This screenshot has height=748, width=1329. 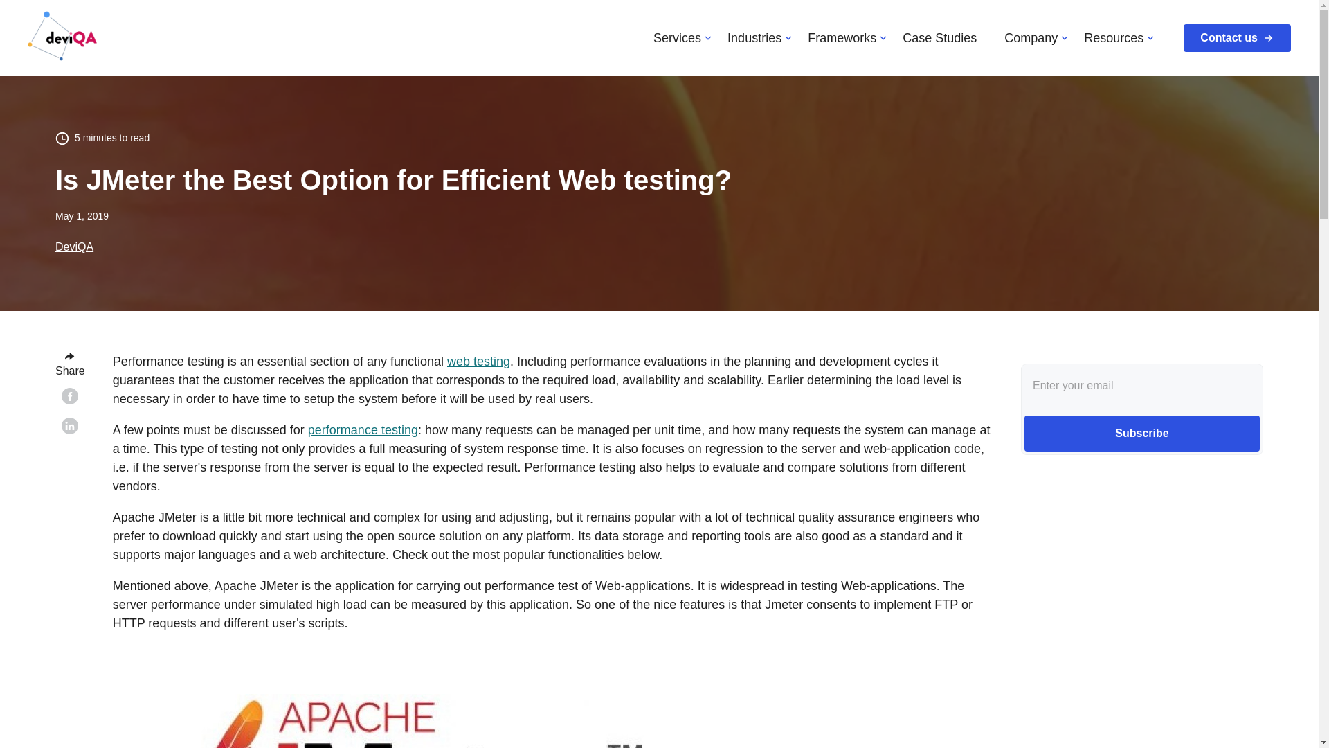 I want to click on Services, so click(x=677, y=37).